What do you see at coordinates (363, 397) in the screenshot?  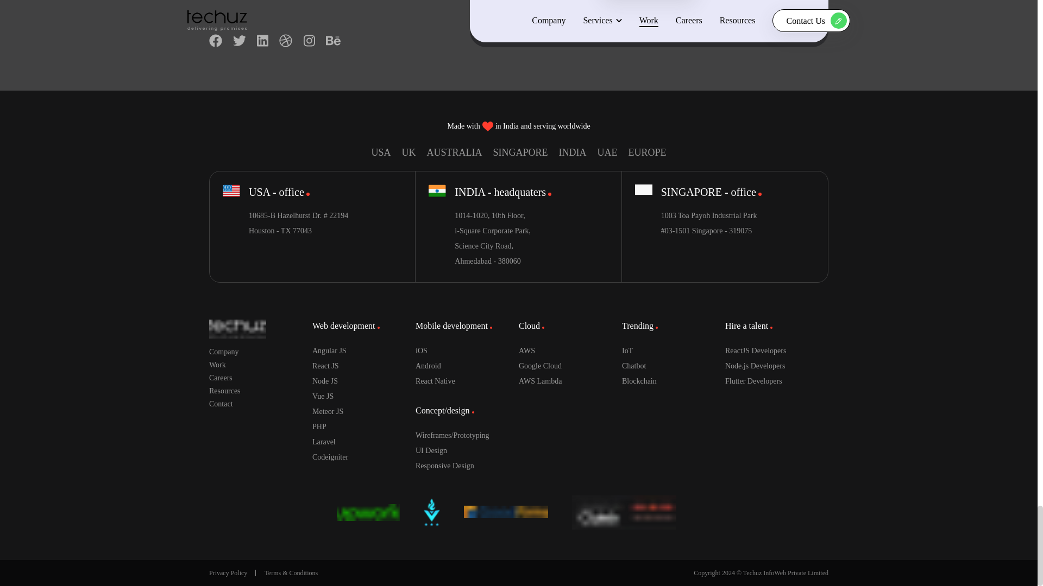 I see `Vue JS` at bounding box center [363, 397].